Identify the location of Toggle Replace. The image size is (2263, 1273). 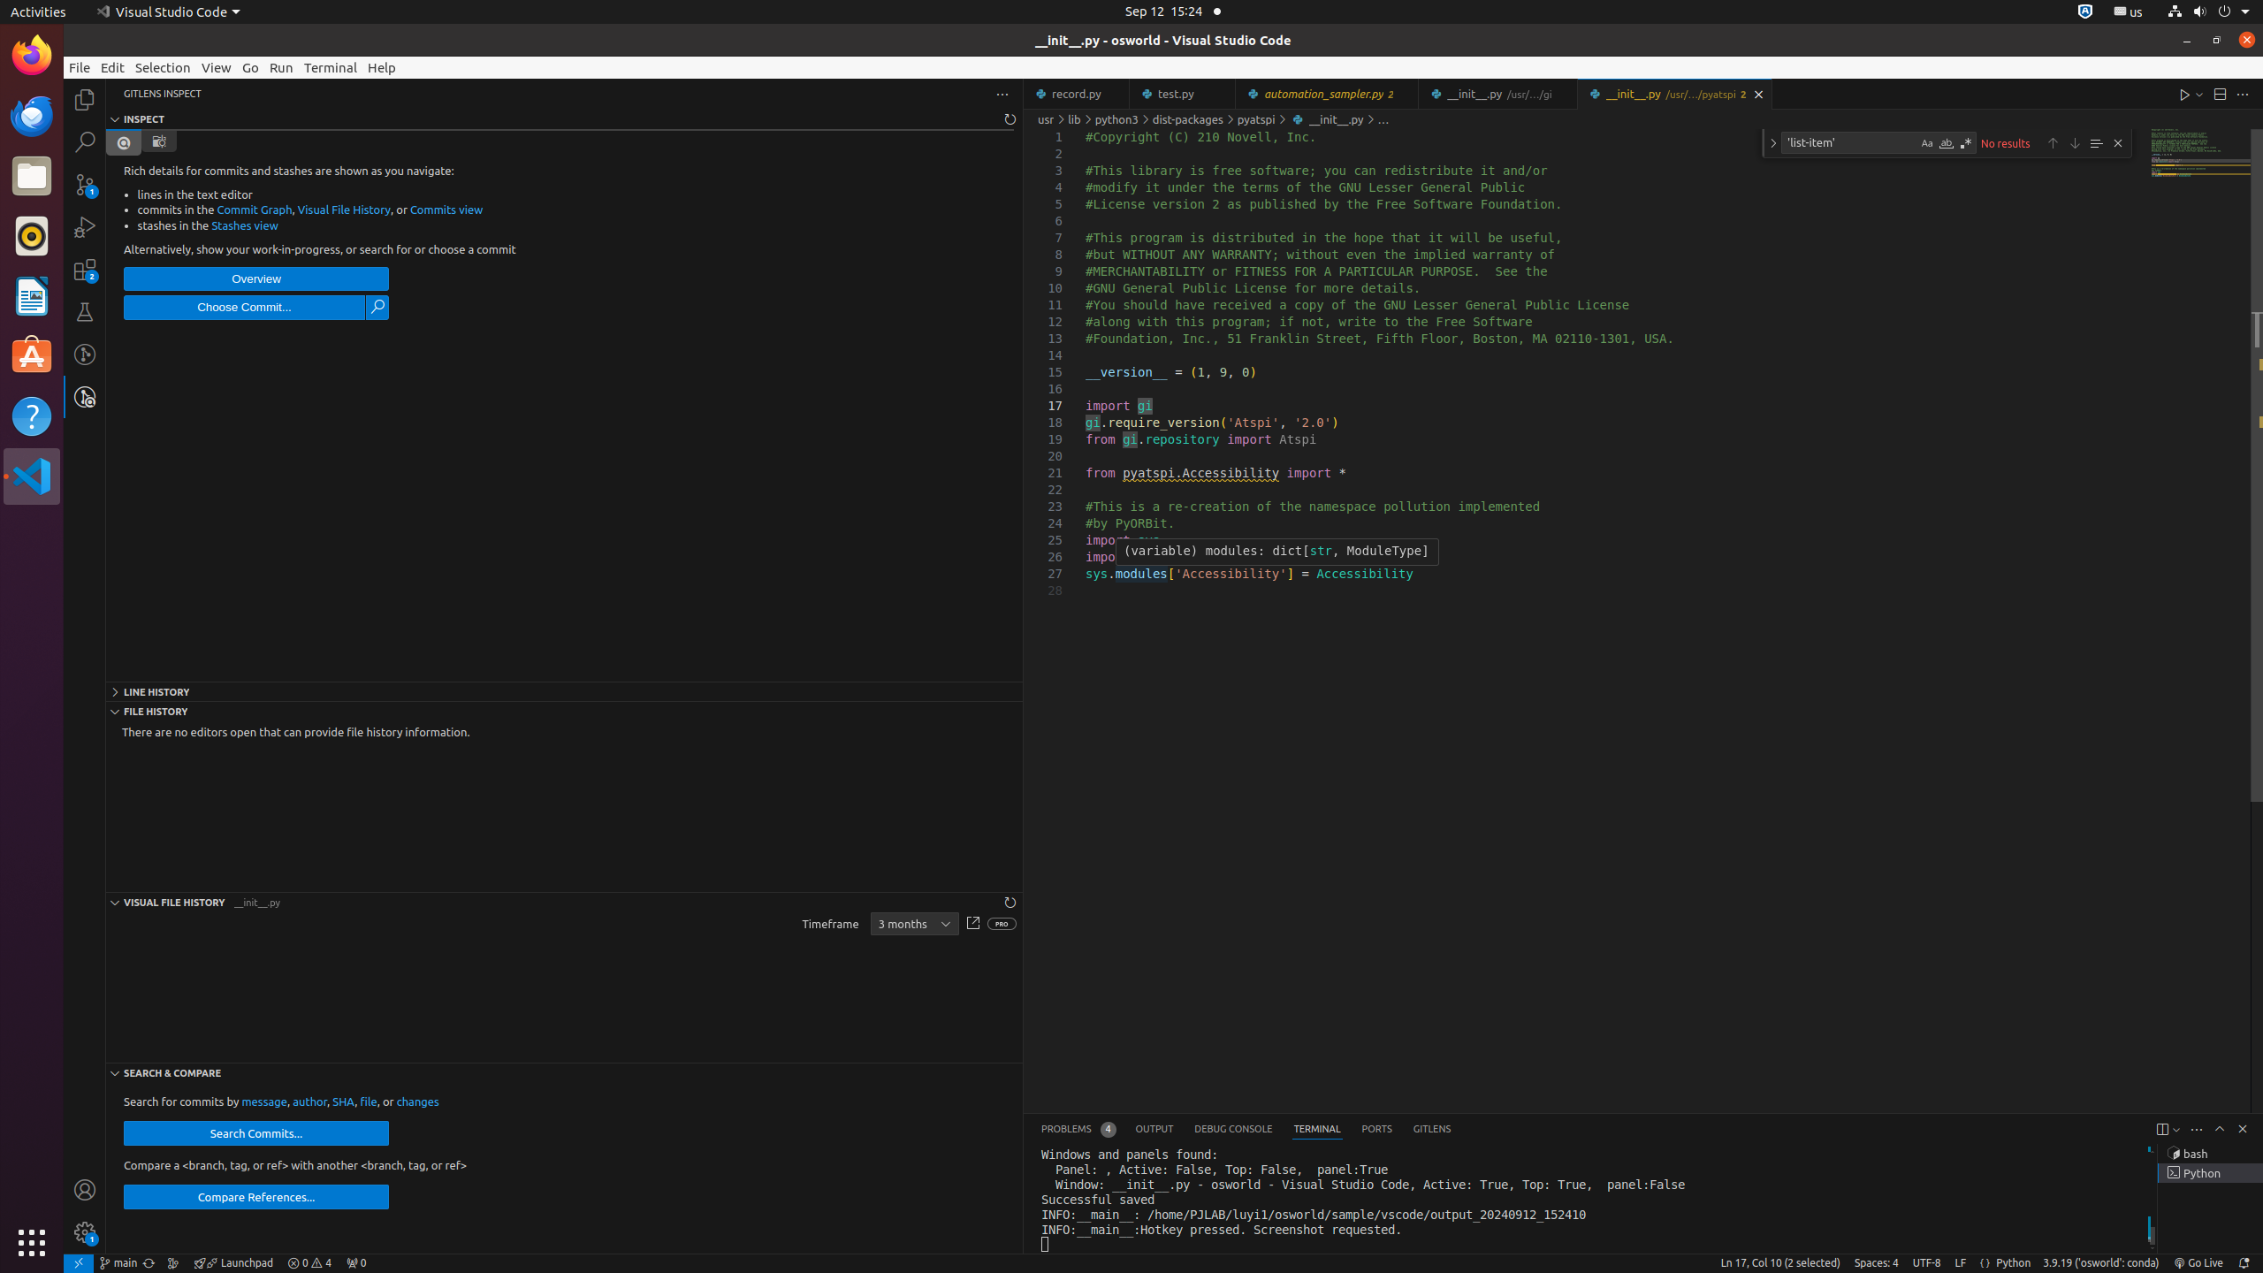
(1773, 143).